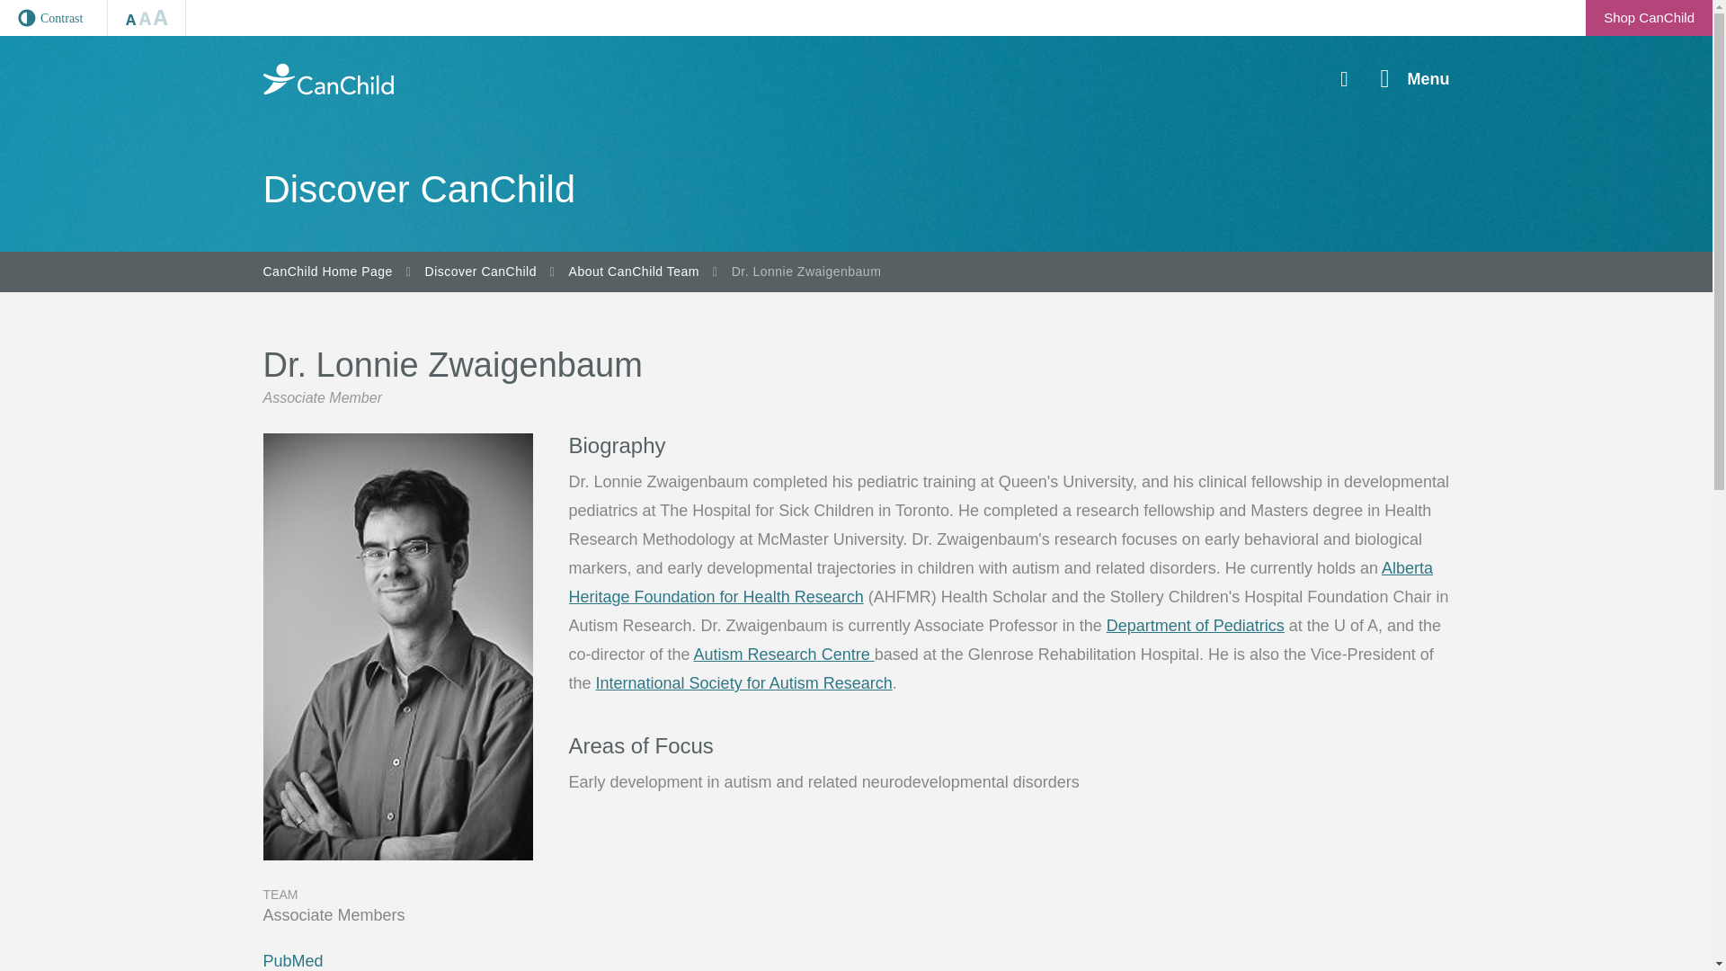 The height and width of the screenshot is (971, 1726). Describe the element at coordinates (1415, 79) in the screenshot. I see `Menu` at that location.